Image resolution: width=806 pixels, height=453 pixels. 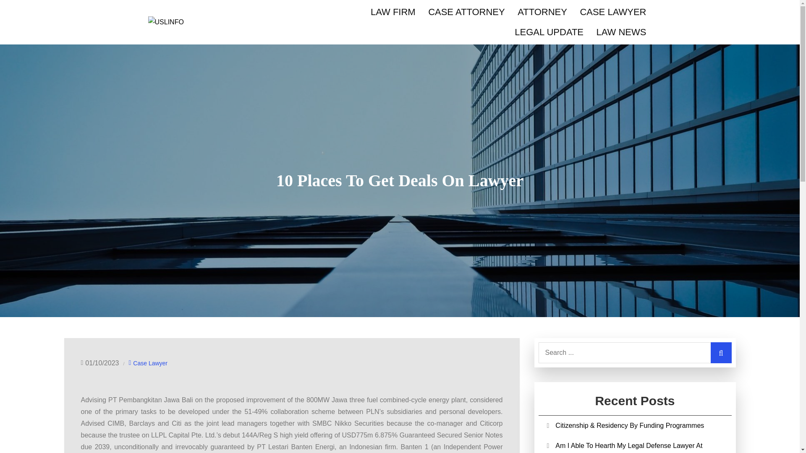 I want to click on USLINFO, so click(x=187, y=39).